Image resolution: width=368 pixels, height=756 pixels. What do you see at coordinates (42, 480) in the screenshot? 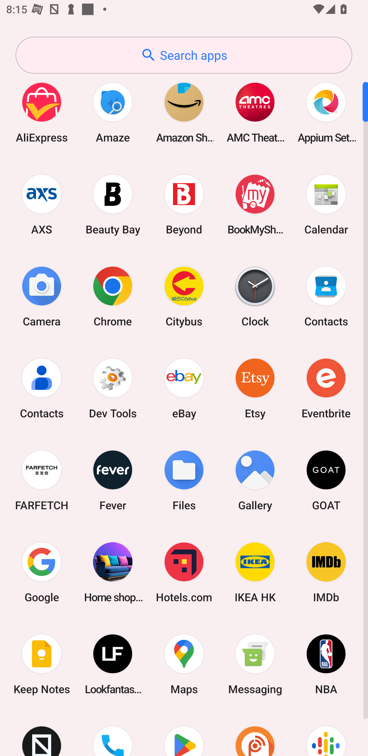
I see `FARFETCH` at bounding box center [42, 480].